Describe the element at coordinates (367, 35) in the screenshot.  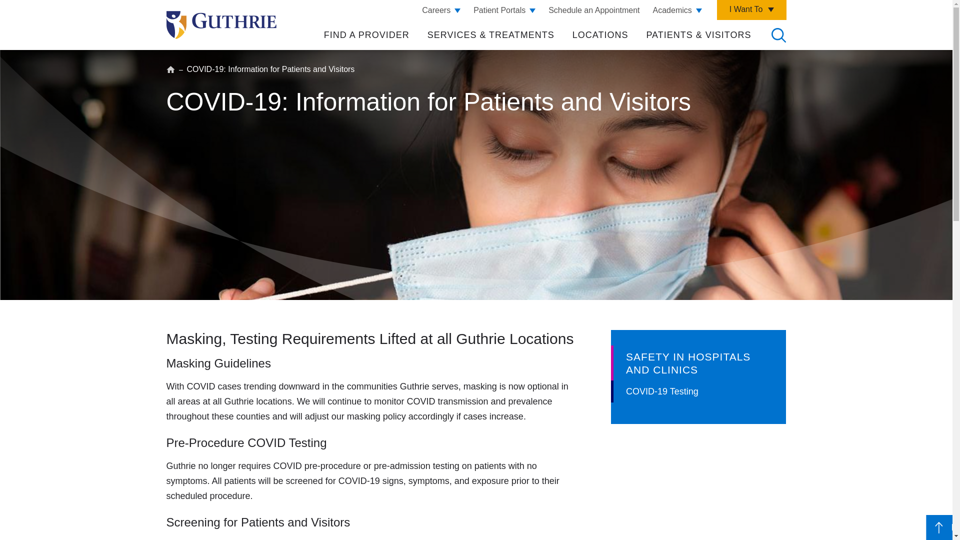
I see `FIND A PROVIDER` at that location.